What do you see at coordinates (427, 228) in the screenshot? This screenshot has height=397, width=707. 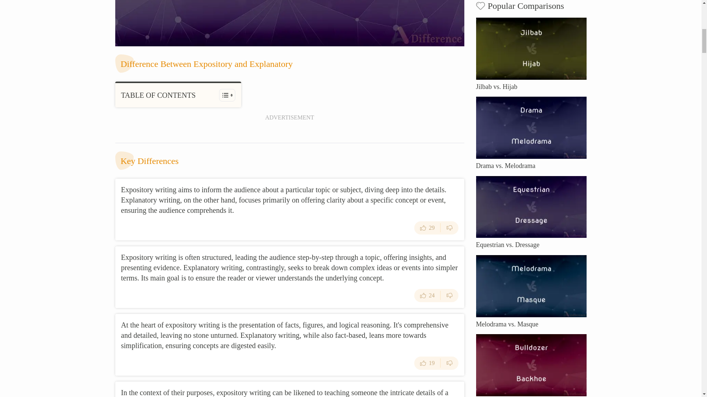 I see `29` at bounding box center [427, 228].